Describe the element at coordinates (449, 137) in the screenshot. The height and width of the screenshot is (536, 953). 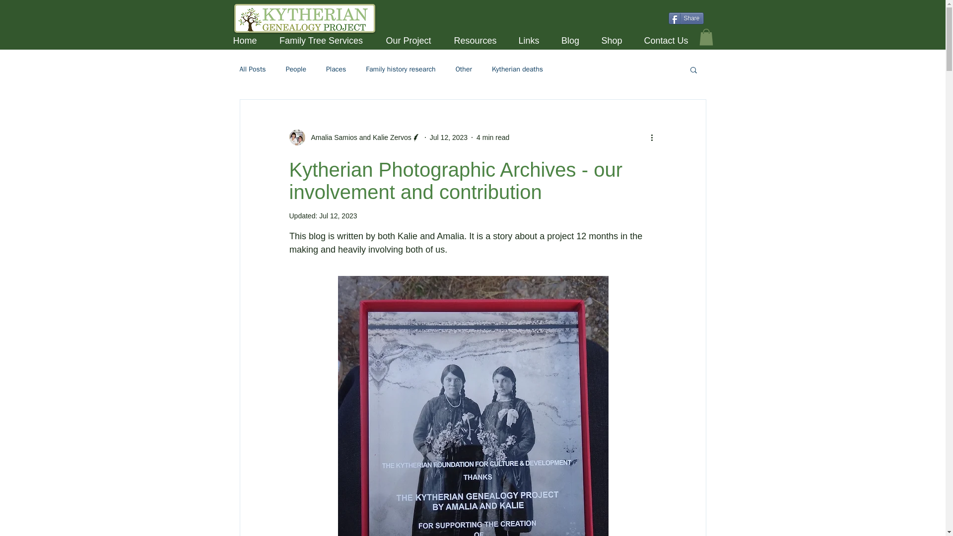
I see `Jul 12, 2023` at that location.